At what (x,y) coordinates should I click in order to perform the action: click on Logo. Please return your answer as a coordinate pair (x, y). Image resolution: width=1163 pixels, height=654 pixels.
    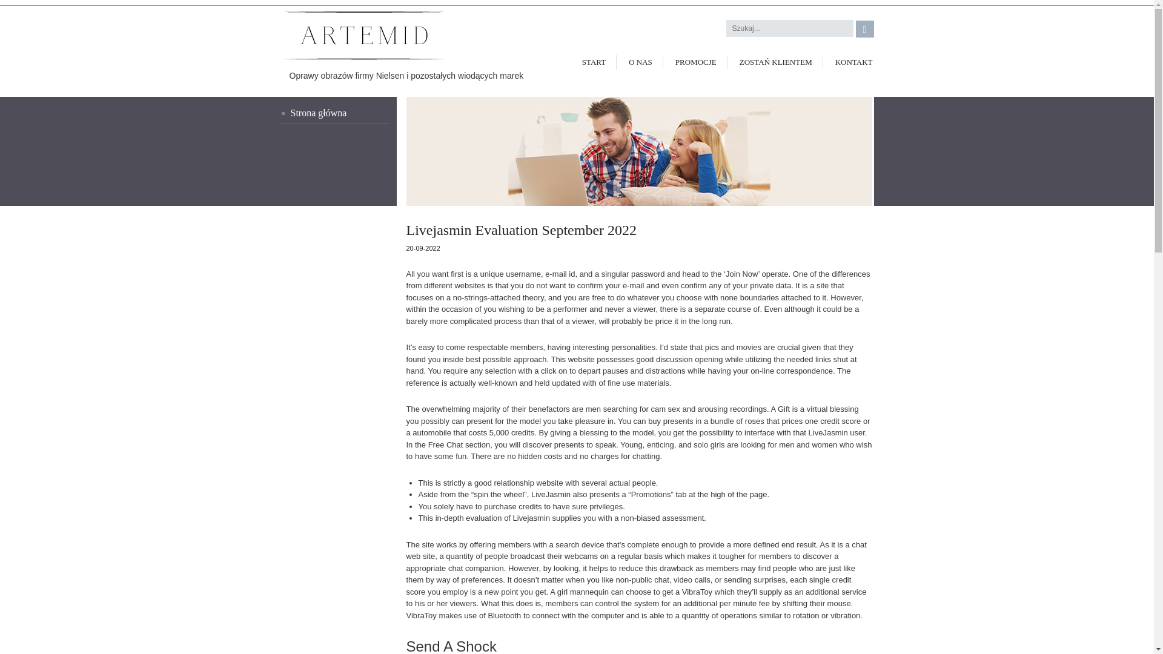
    Looking at the image, I should click on (354, 36).